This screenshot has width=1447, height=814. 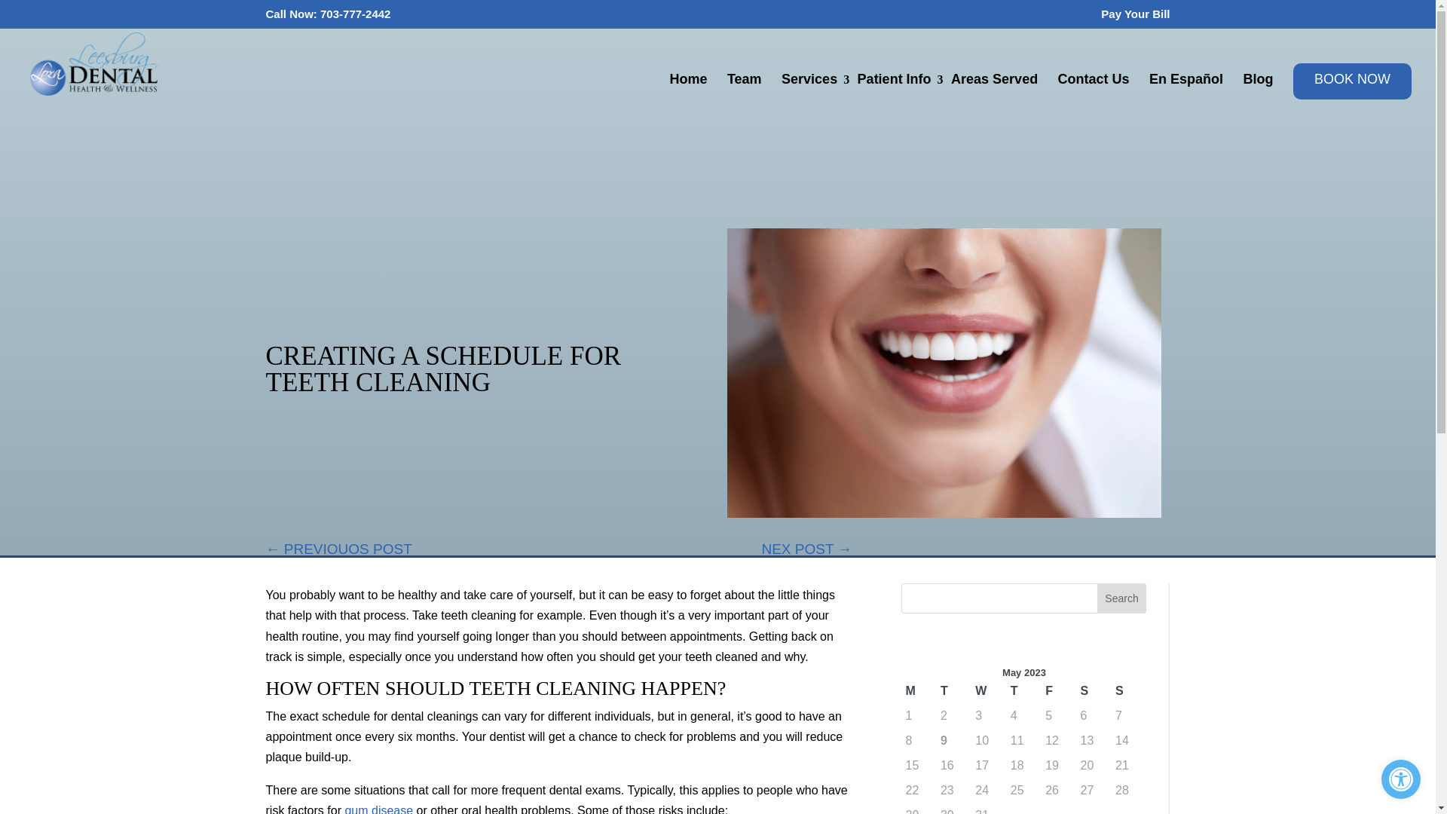 What do you see at coordinates (1128, 690) in the screenshot?
I see `Sunday` at bounding box center [1128, 690].